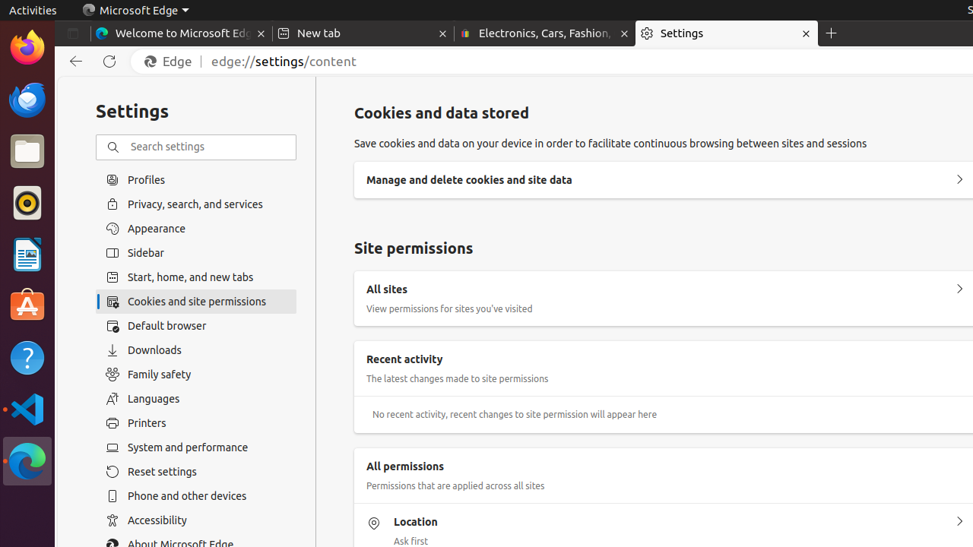 Image resolution: width=973 pixels, height=547 pixels. What do you see at coordinates (73, 62) in the screenshot?
I see `Back` at bounding box center [73, 62].